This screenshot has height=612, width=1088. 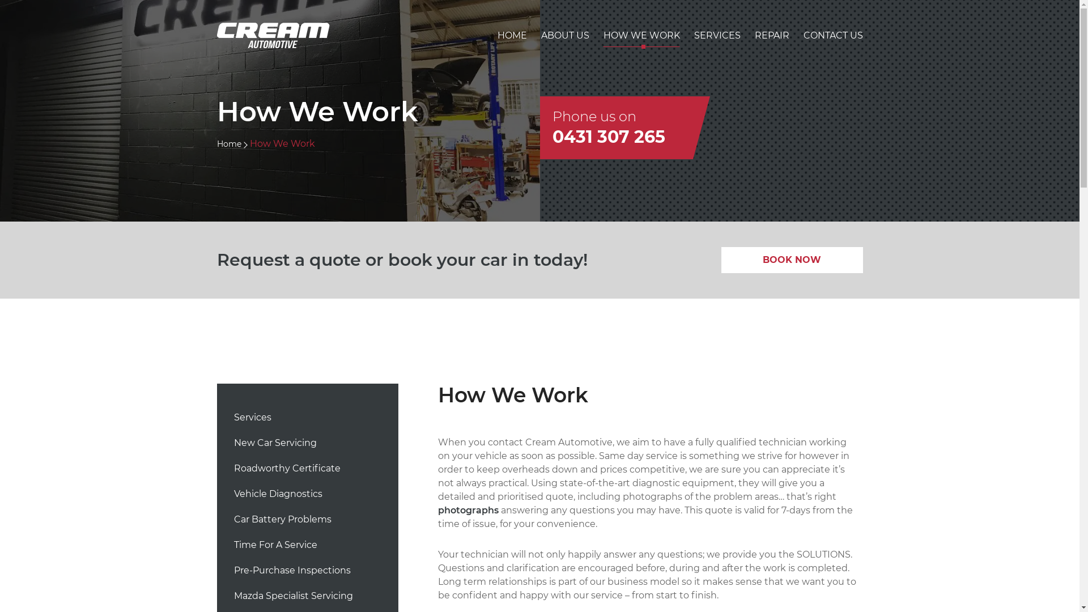 What do you see at coordinates (292, 575) in the screenshot?
I see `Pre-Purchase Inspections` at bounding box center [292, 575].